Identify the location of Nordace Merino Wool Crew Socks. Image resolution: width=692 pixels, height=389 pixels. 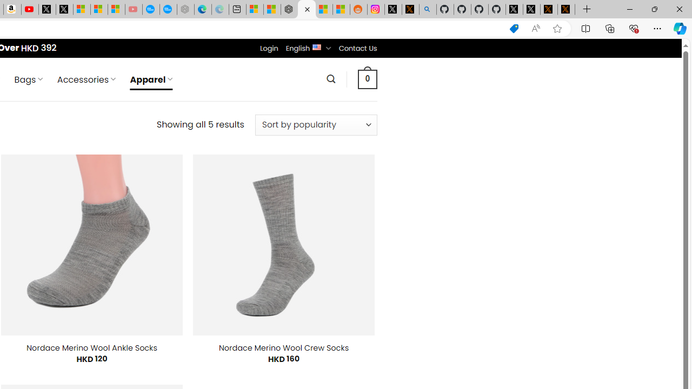
(284, 348).